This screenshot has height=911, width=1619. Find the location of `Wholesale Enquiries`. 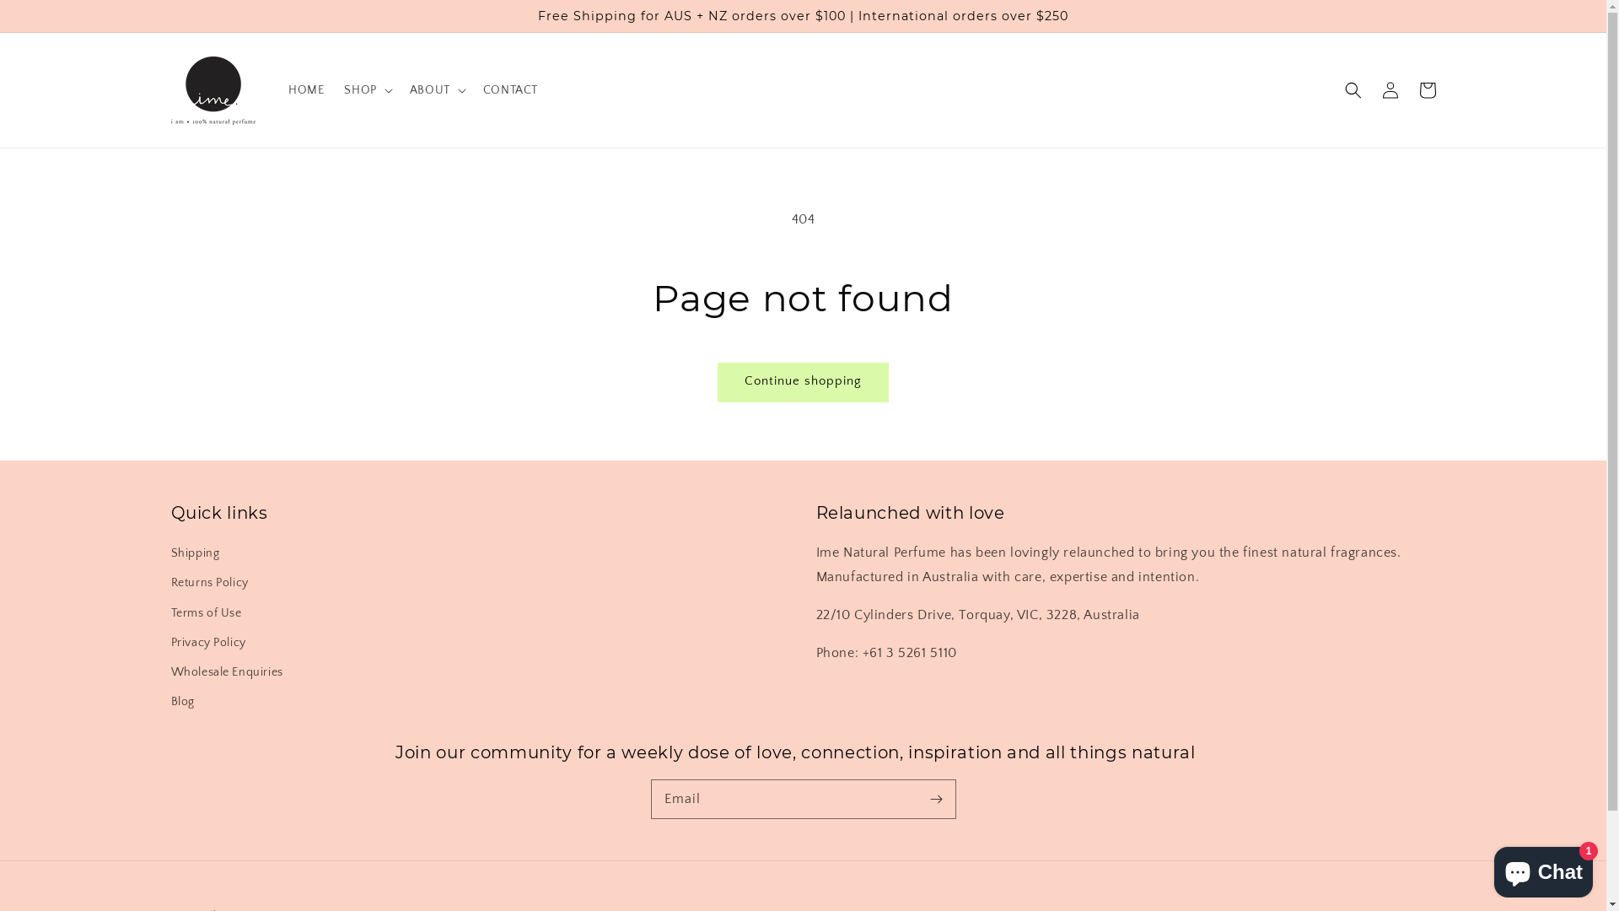

Wholesale Enquiries is located at coordinates (226, 673).